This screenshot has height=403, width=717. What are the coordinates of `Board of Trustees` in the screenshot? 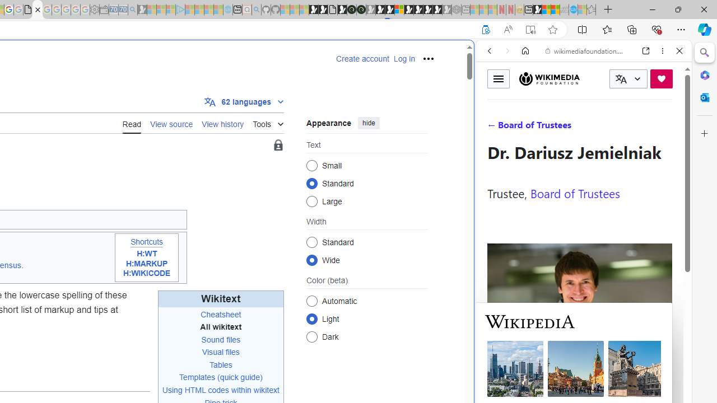 It's located at (575, 193).